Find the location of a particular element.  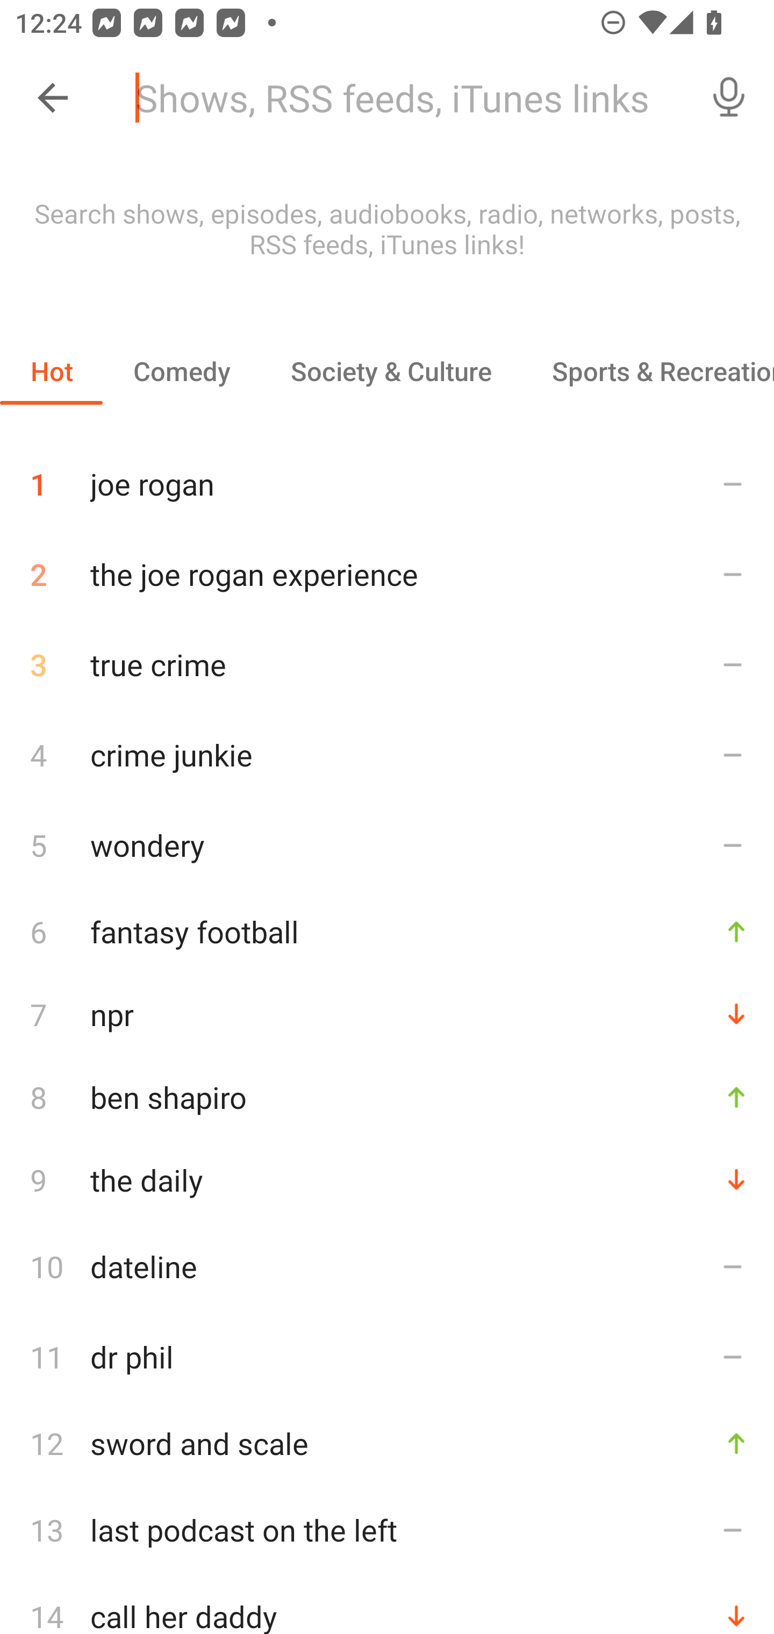

Society & Culture is located at coordinates (390, 371).